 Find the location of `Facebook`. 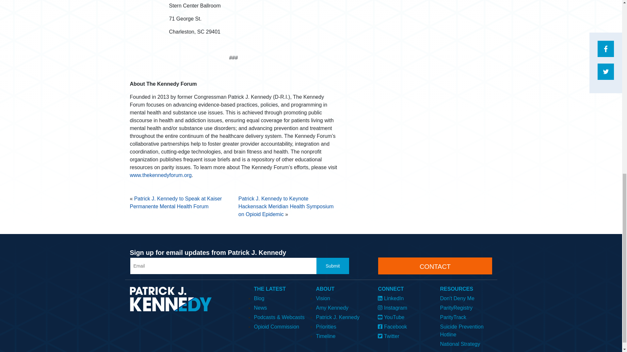

Facebook is located at coordinates (404, 326).